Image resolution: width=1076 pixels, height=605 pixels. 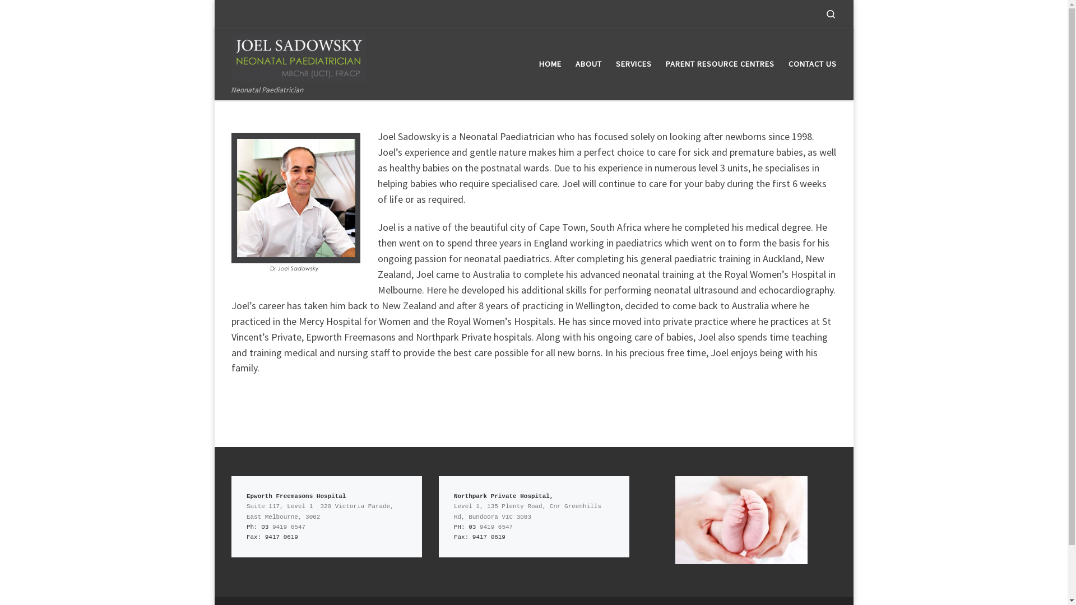 What do you see at coordinates (497, 527) in the screenshot?
I see `9419 6547` at bounding box center [497, 527].